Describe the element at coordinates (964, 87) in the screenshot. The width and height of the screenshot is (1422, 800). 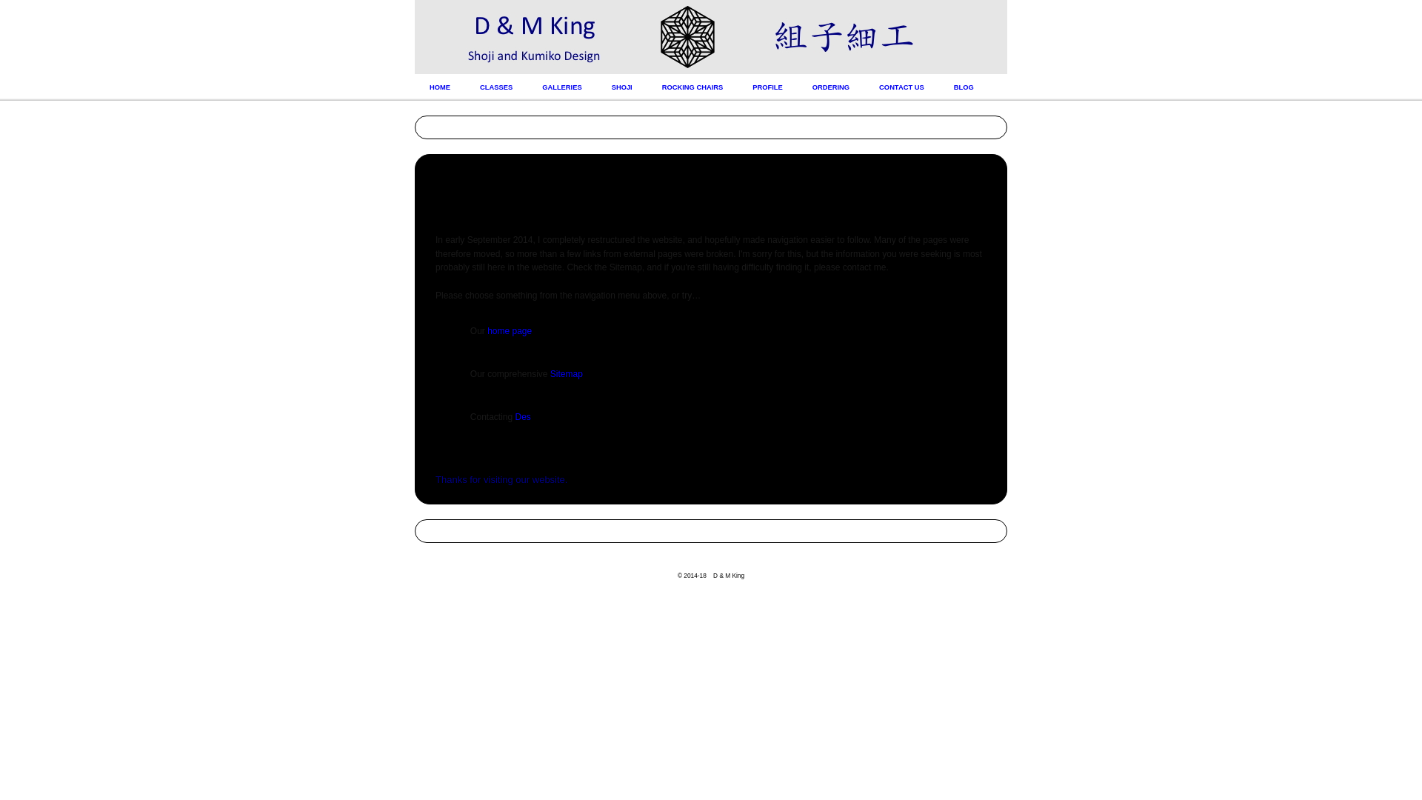
I see `BLOG` at that location.